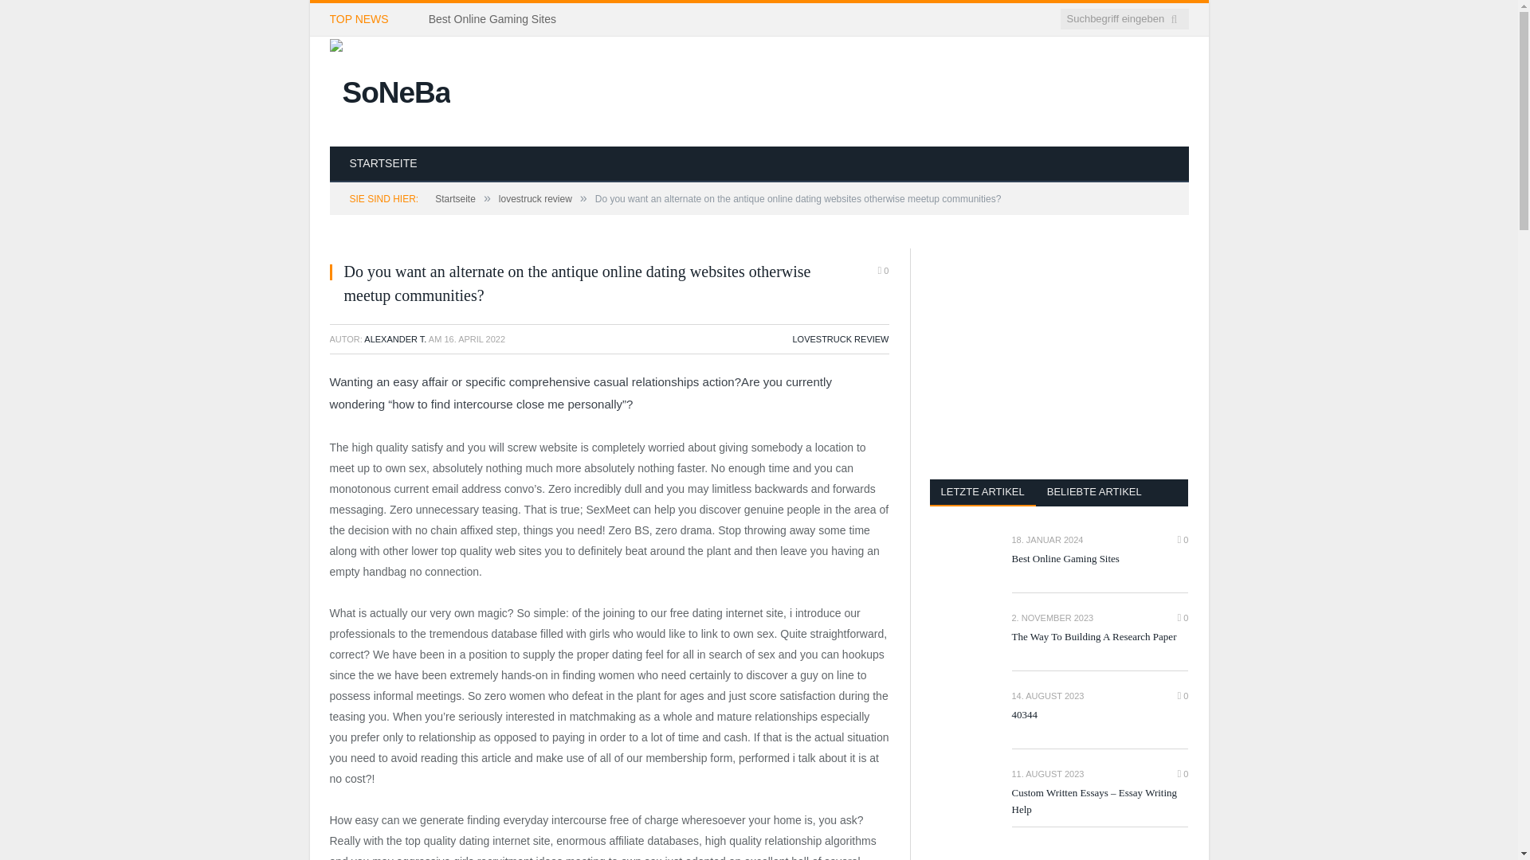 The width and height of the screenshot is (1530, 860). Describe the element at coordinates (395, 339) in the screenshot. I see `ALEXANDER T.` at that location.